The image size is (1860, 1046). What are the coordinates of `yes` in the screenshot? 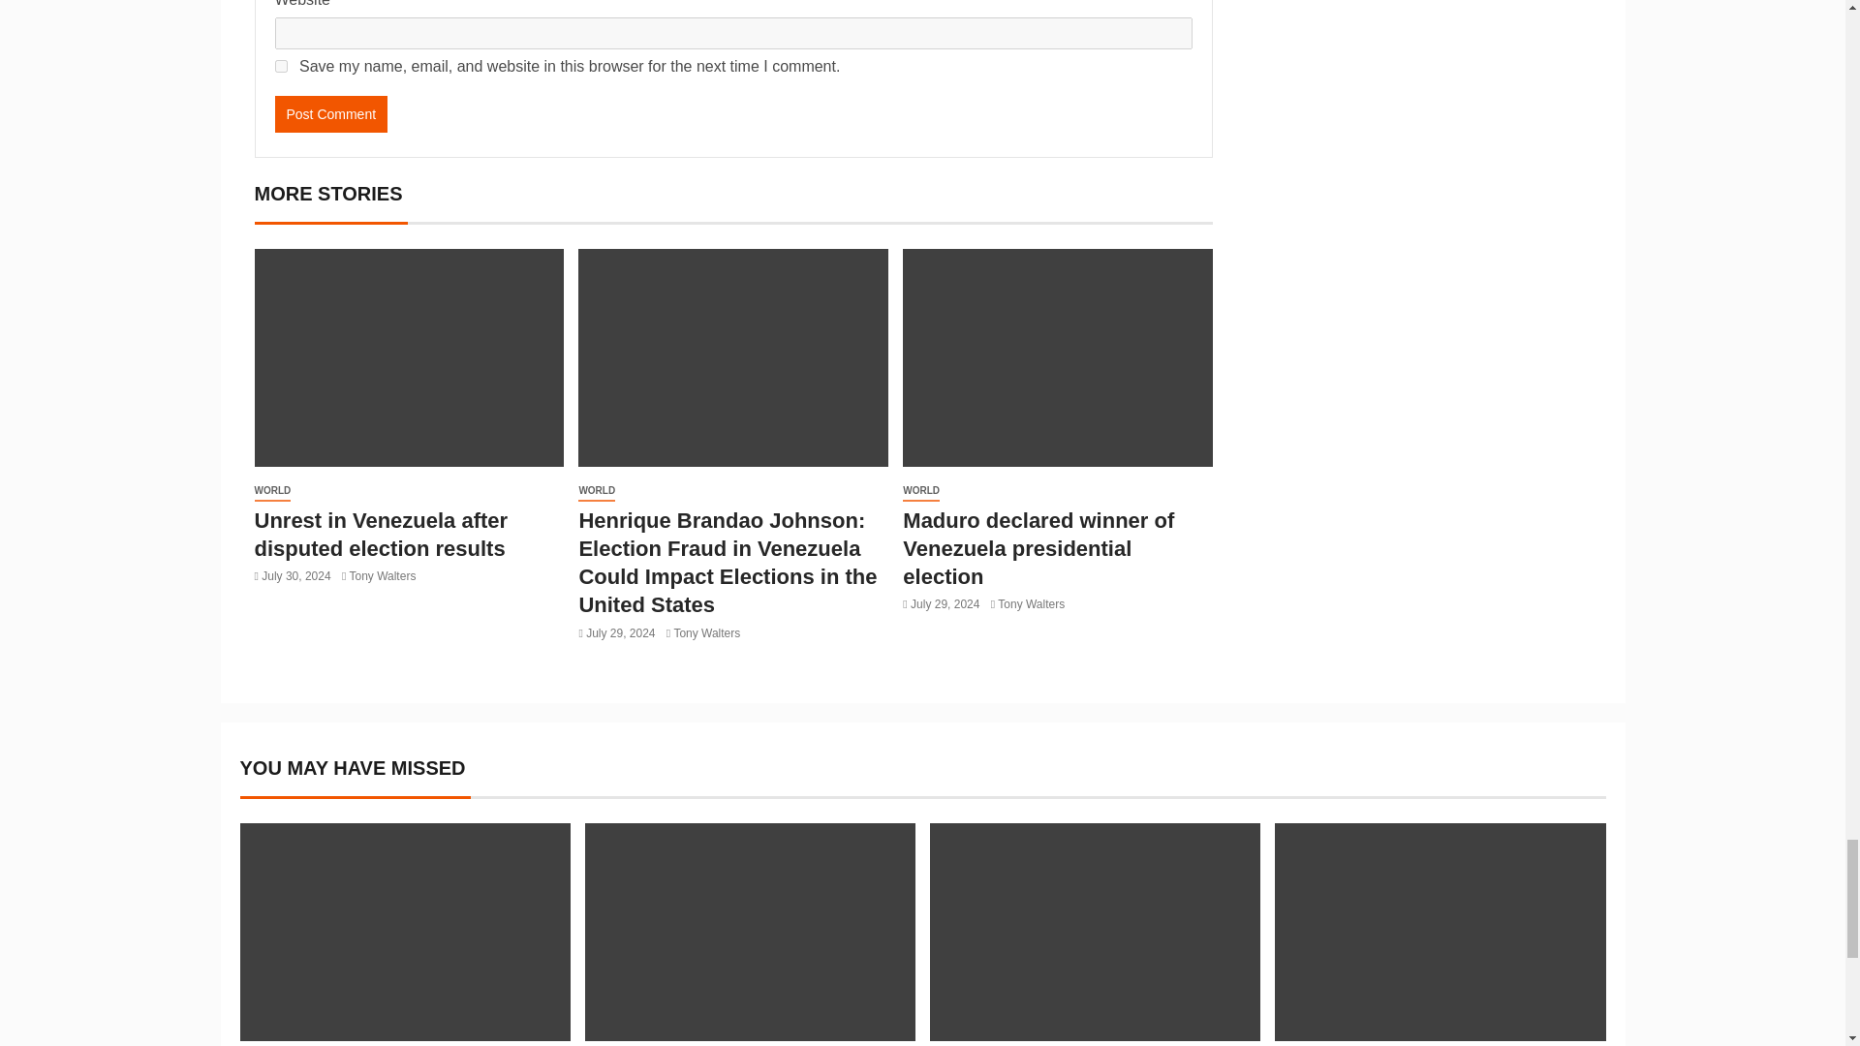 It's located at (281, 66).